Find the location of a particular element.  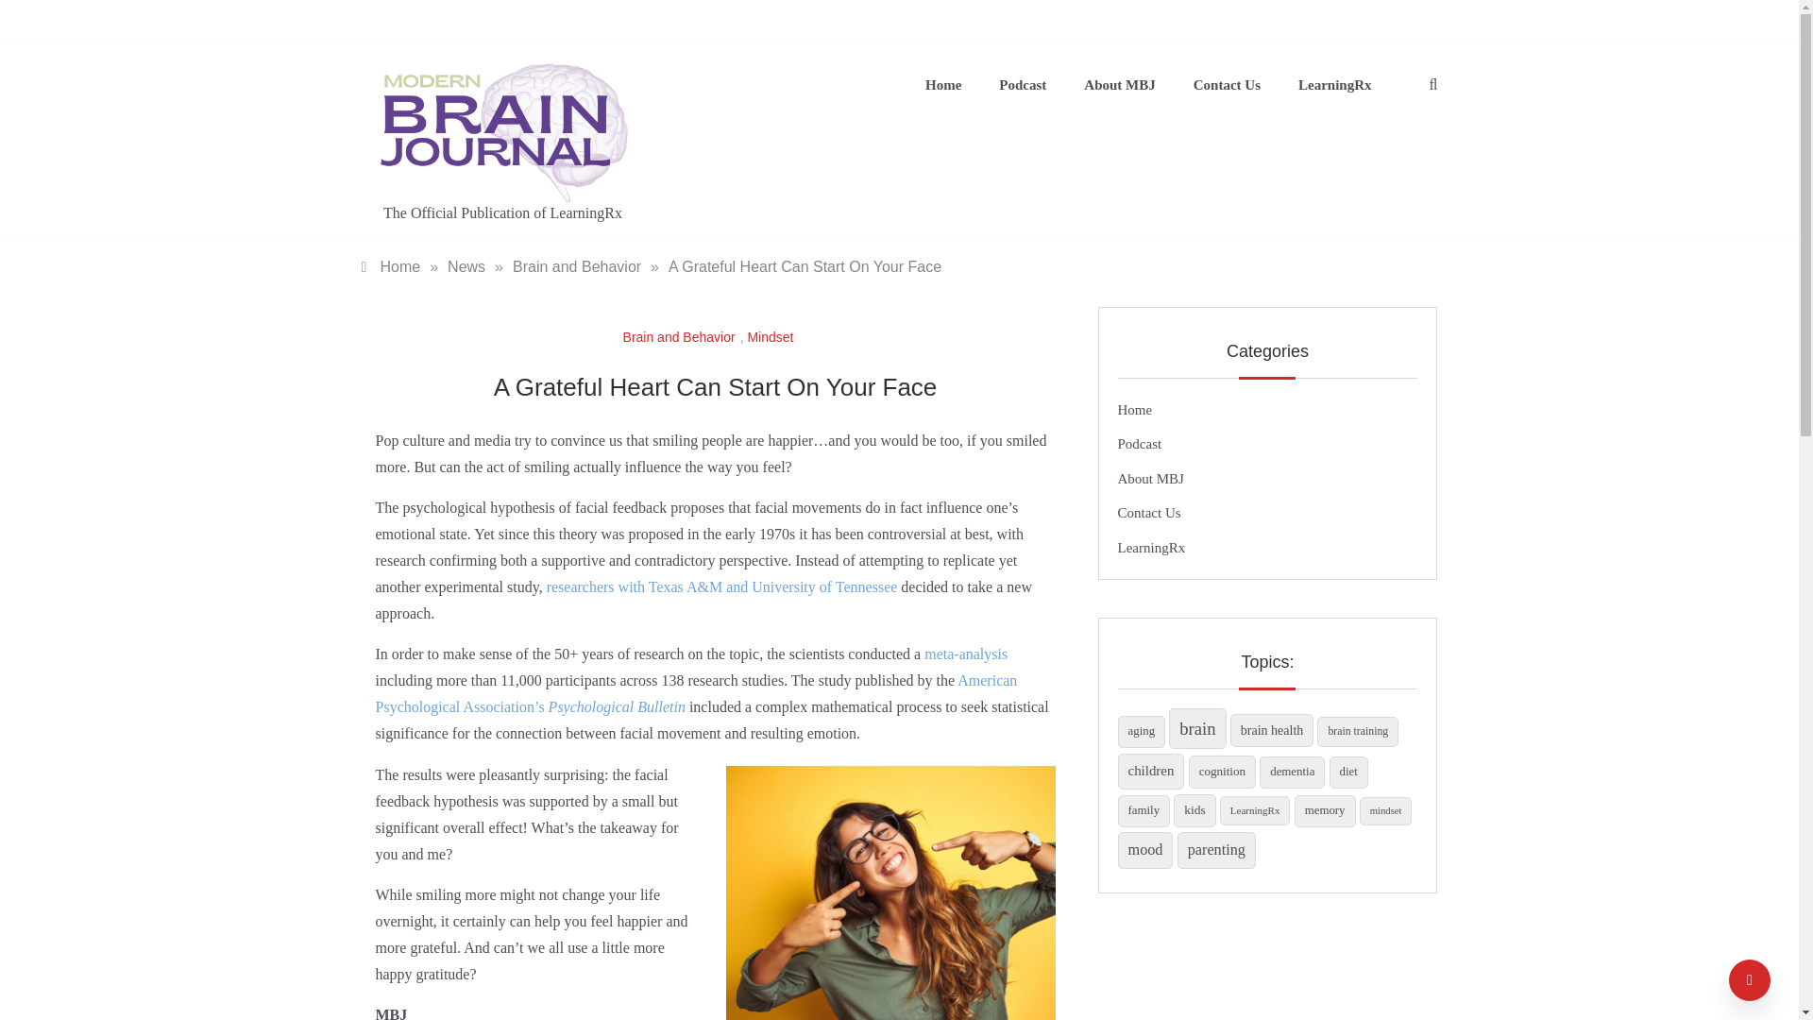

meta-analysis is located at coordinates (966, 654).